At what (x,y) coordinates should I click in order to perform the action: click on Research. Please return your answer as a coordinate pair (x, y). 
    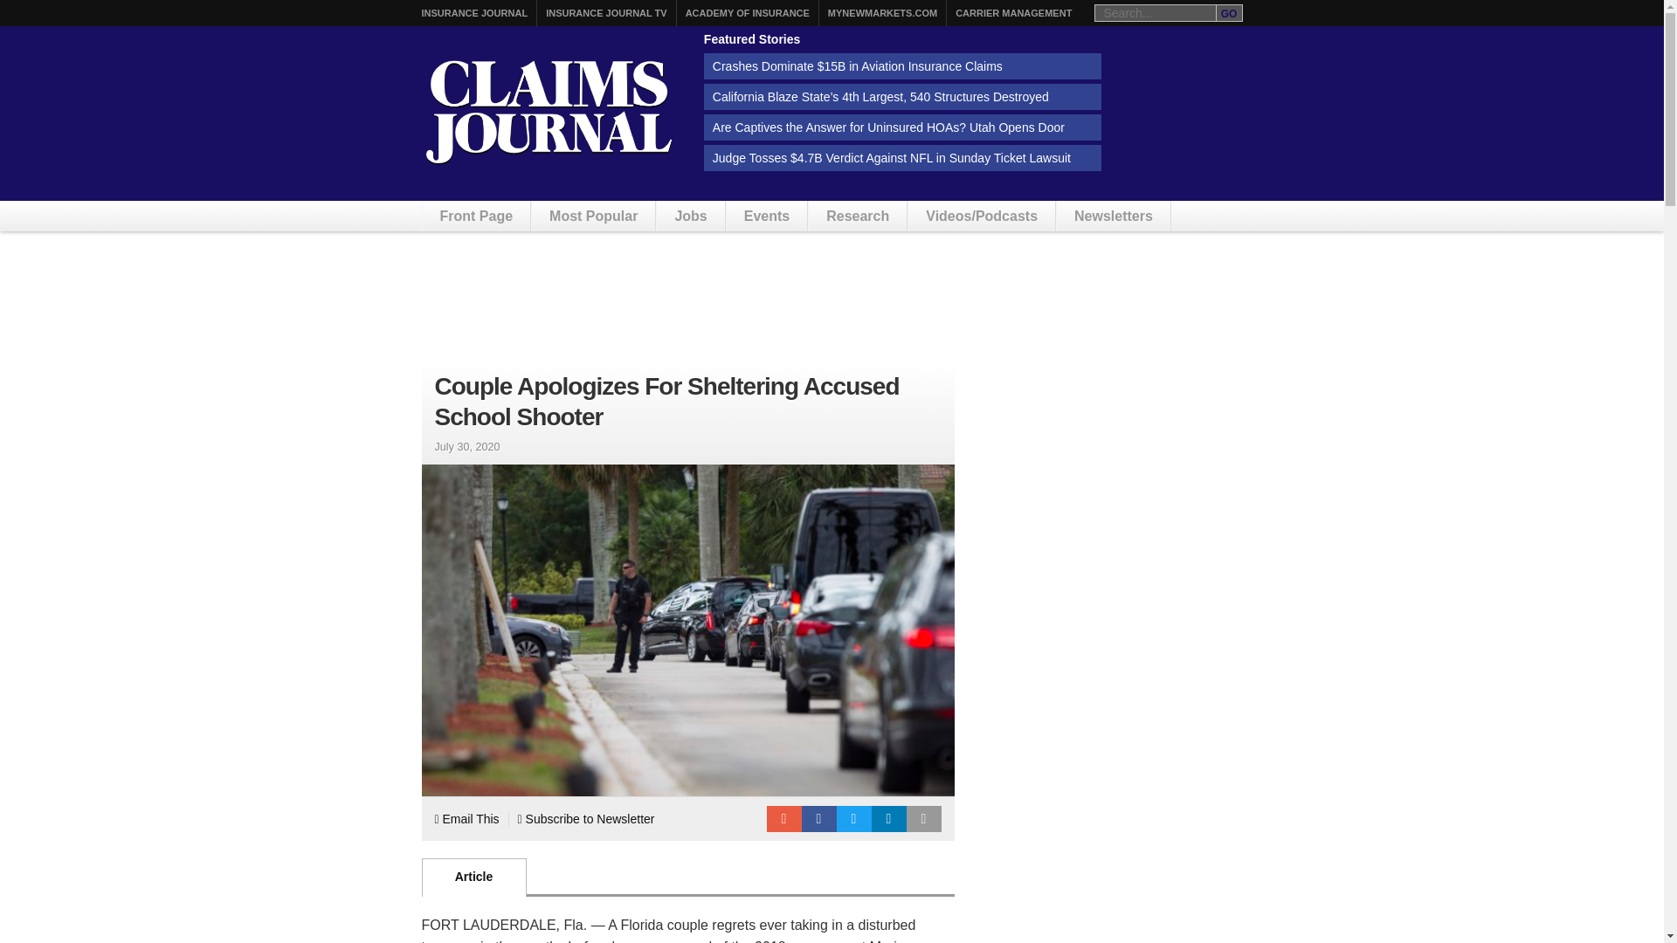
    Looking at the image, I should click on (858, 216).